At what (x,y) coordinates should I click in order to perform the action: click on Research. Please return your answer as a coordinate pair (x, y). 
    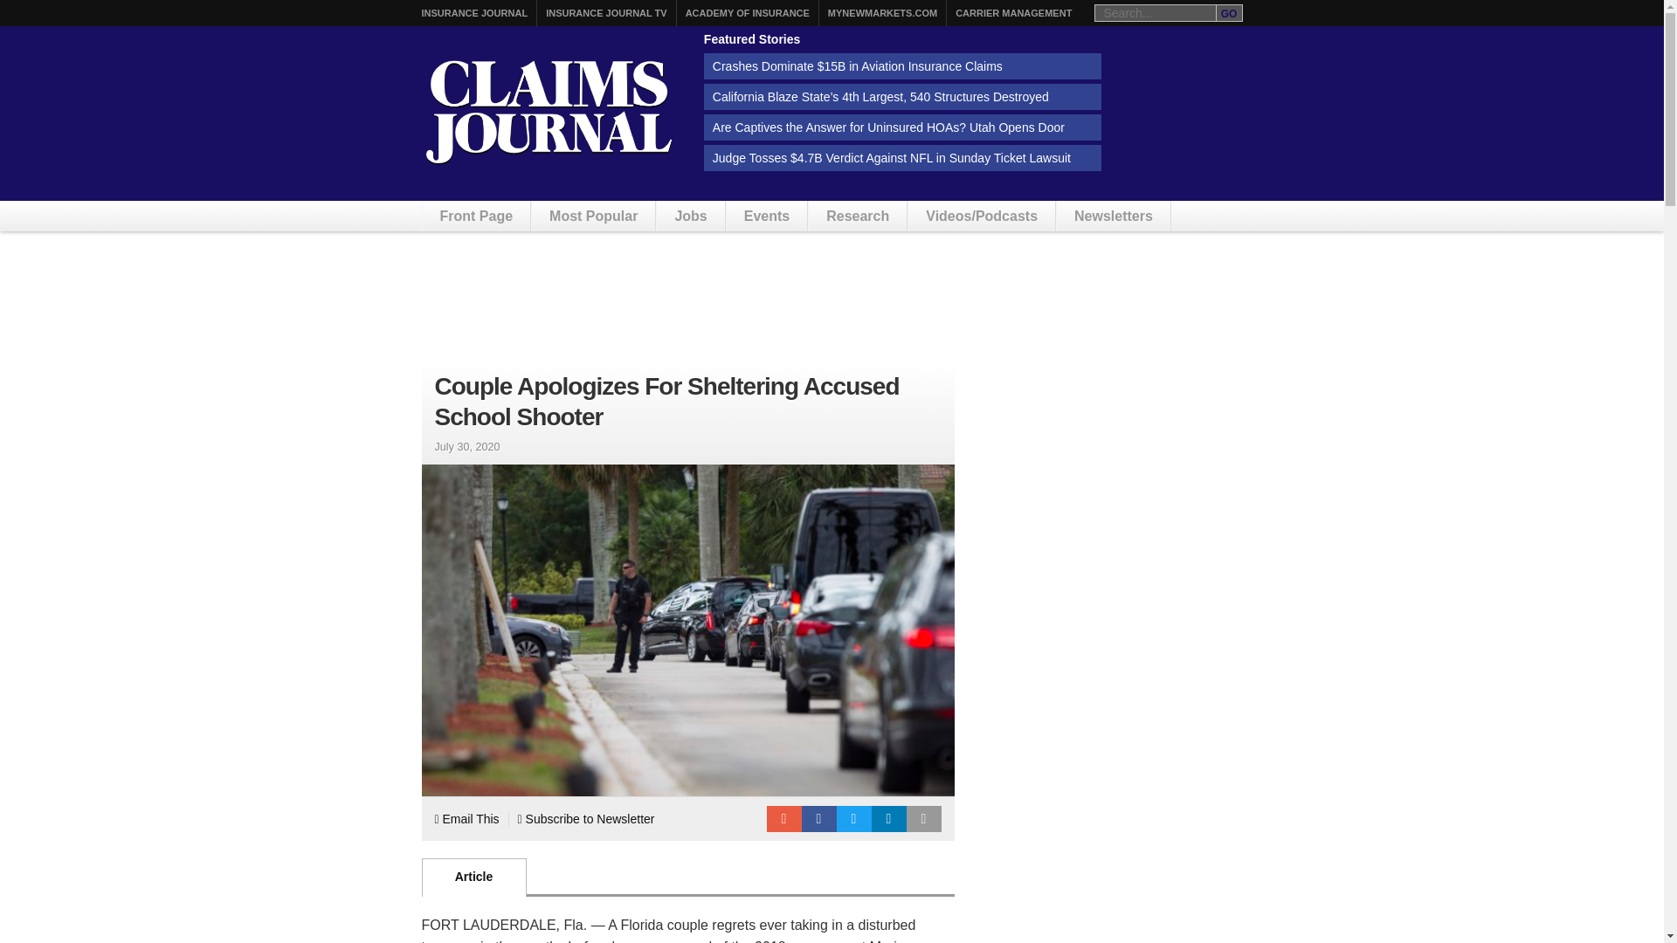
    Looking at the image, I should click on (858, 216).